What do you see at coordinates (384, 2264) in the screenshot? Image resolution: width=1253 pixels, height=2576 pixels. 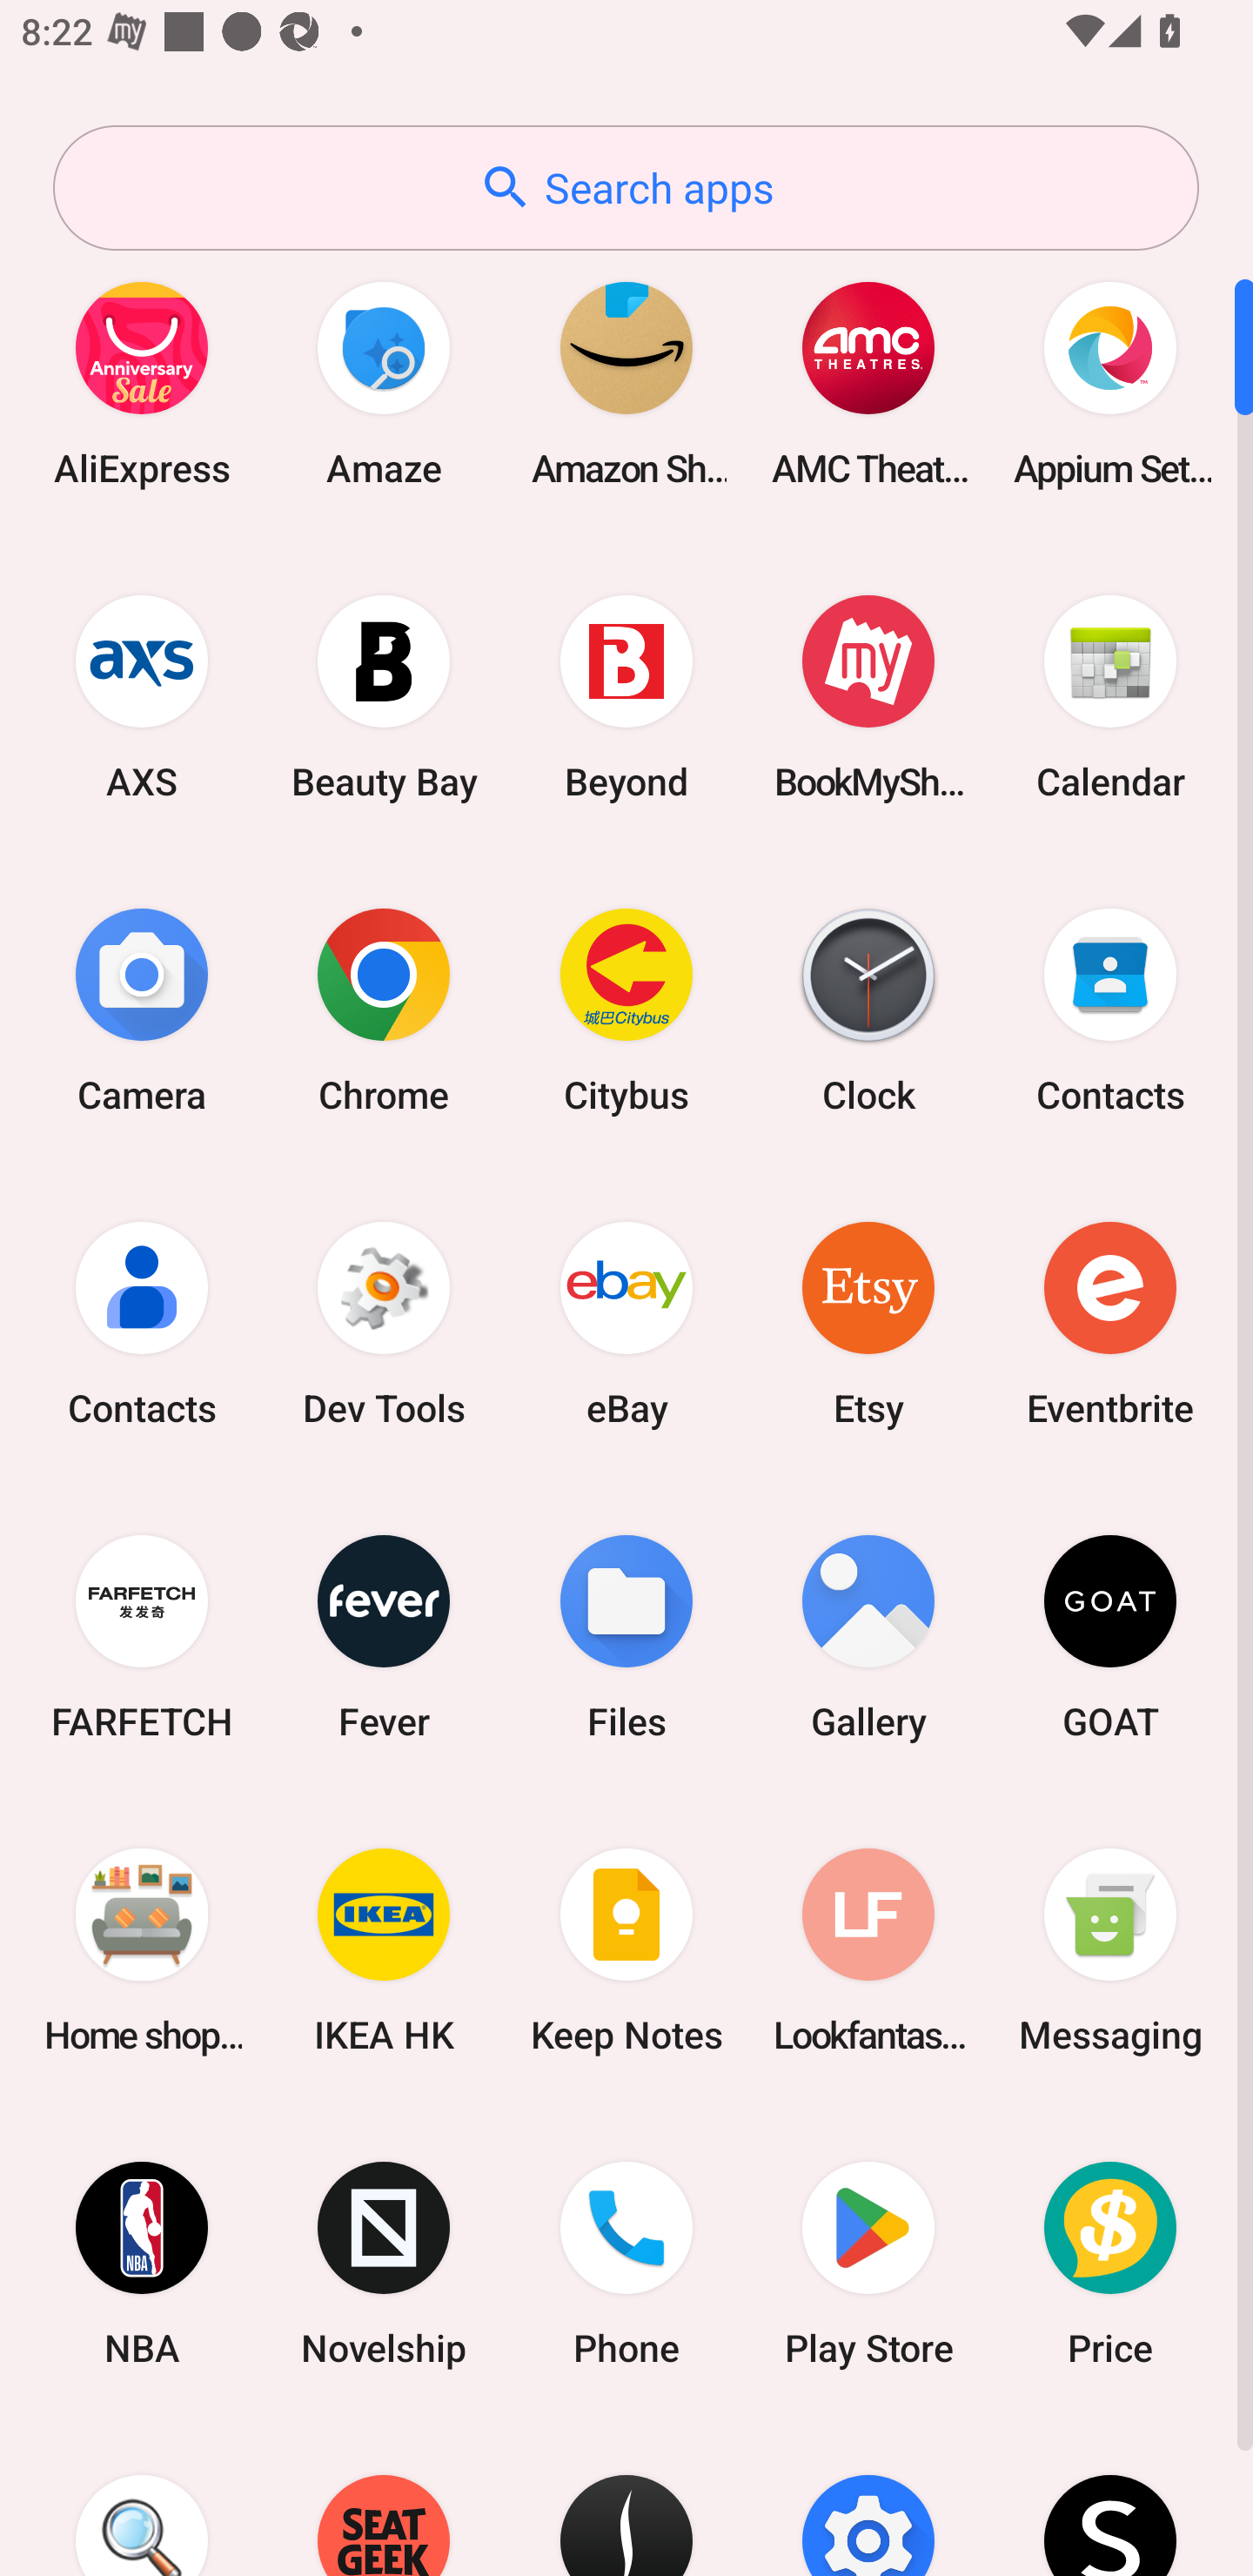 I see `Novelship` at bounding box center [384, 2264].